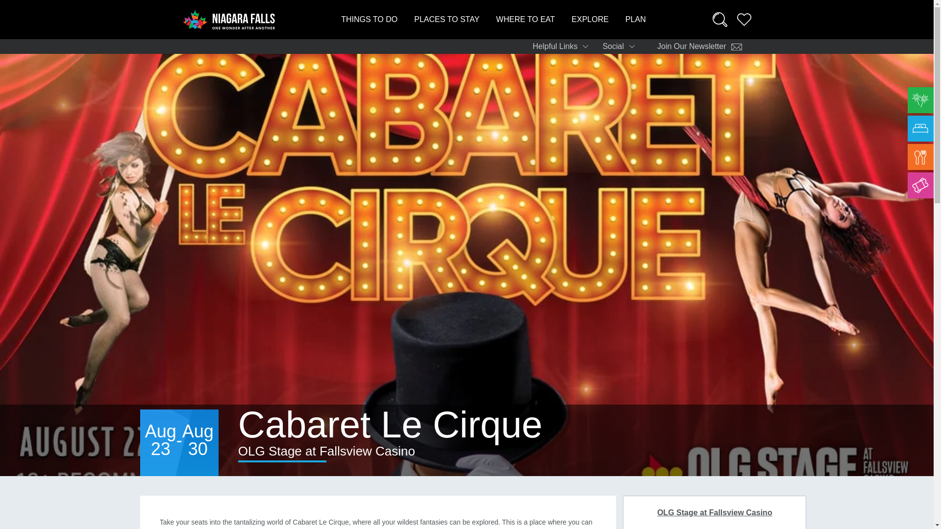 The width and height of the screenshot is (941, 529). Describe the element at coordinates (635, 19) in the screenshot. I see `PLAN` at that location.